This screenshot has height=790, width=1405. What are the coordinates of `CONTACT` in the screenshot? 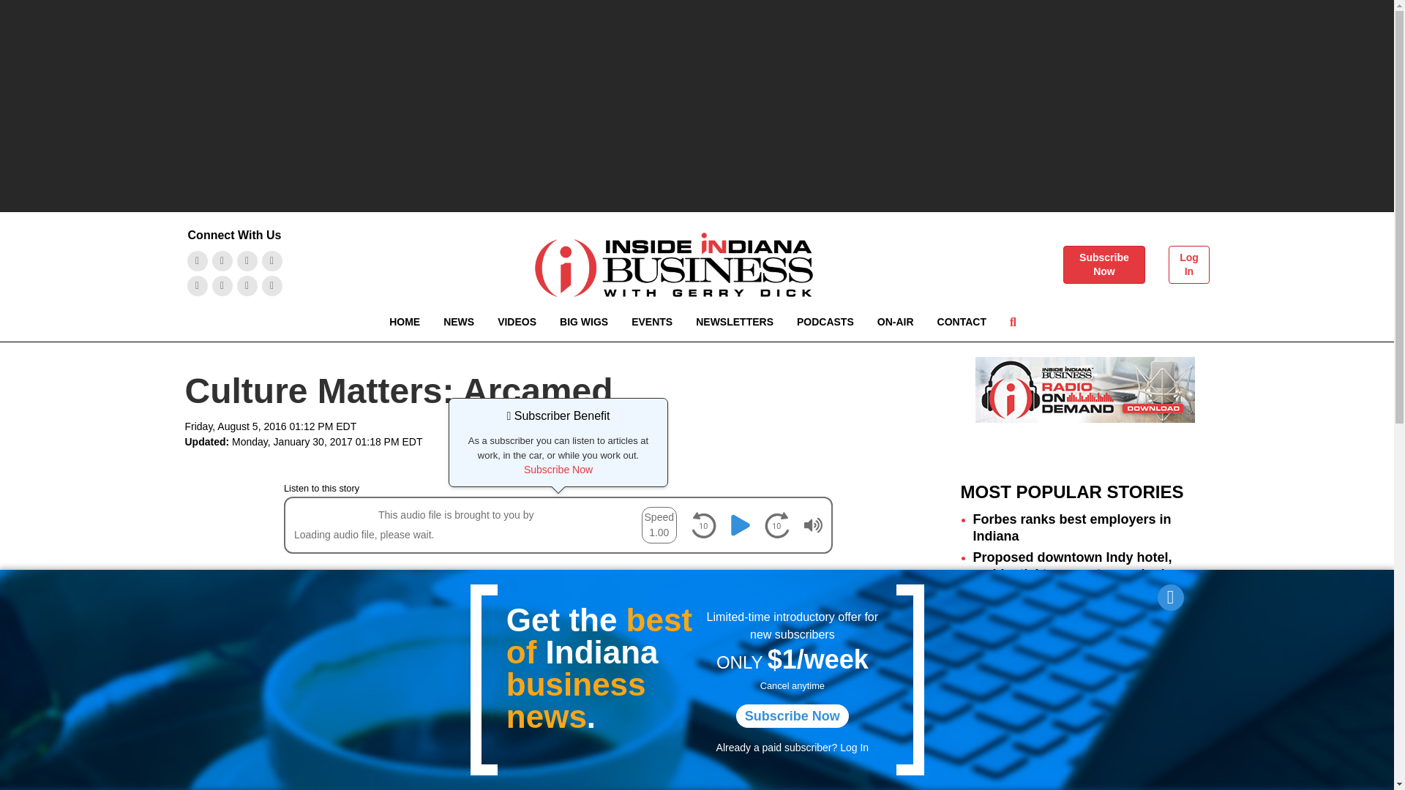 It's located at (962, 322).